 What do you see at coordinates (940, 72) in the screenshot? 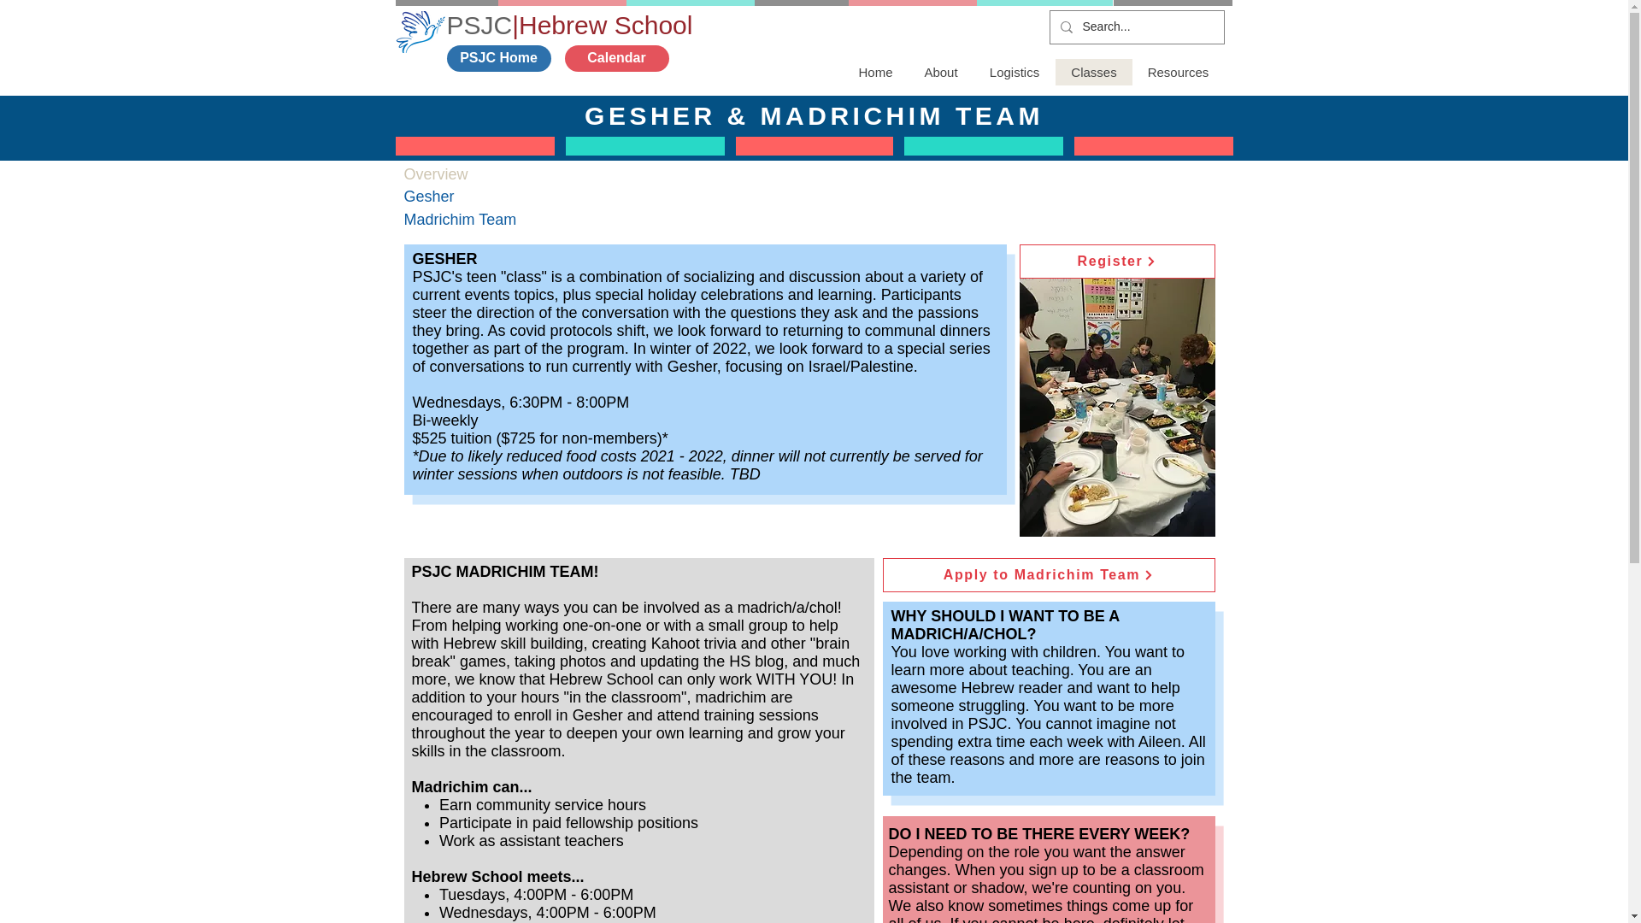
I see `About` at bounding box center [940, 72].